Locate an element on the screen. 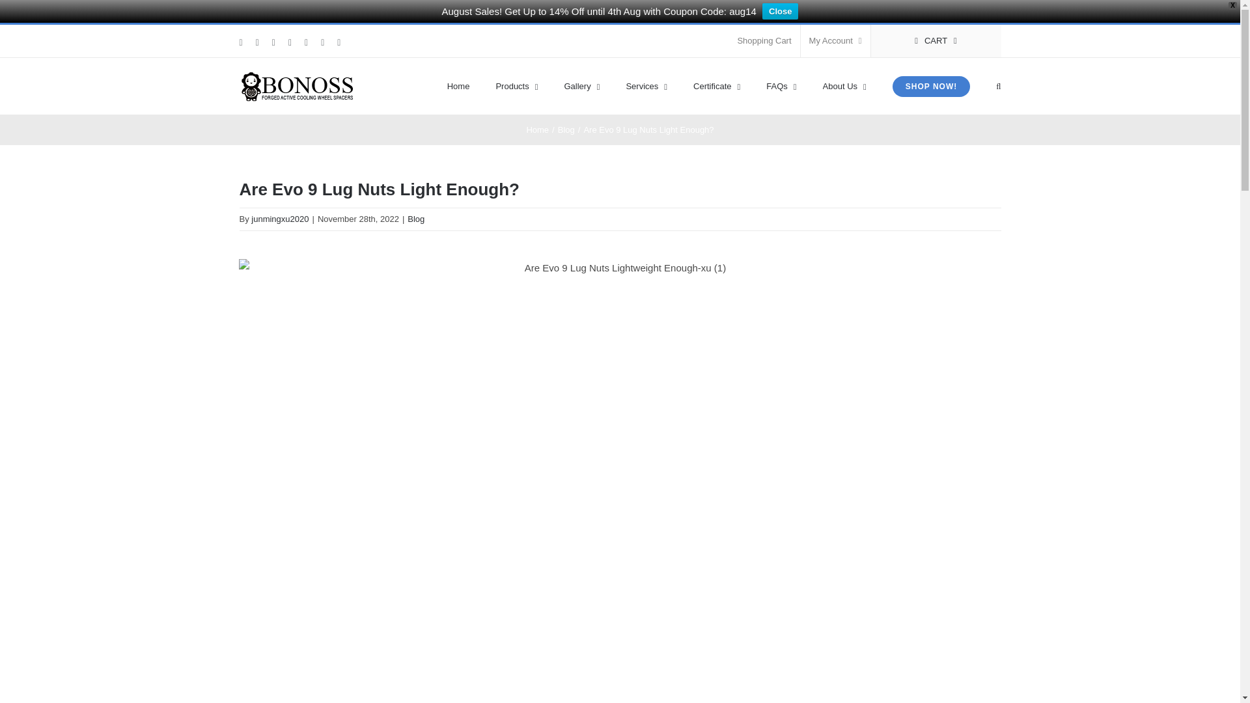 The image size is (1250, 703). Posts by junmingxu2020 is located at coordinates (280, 219).